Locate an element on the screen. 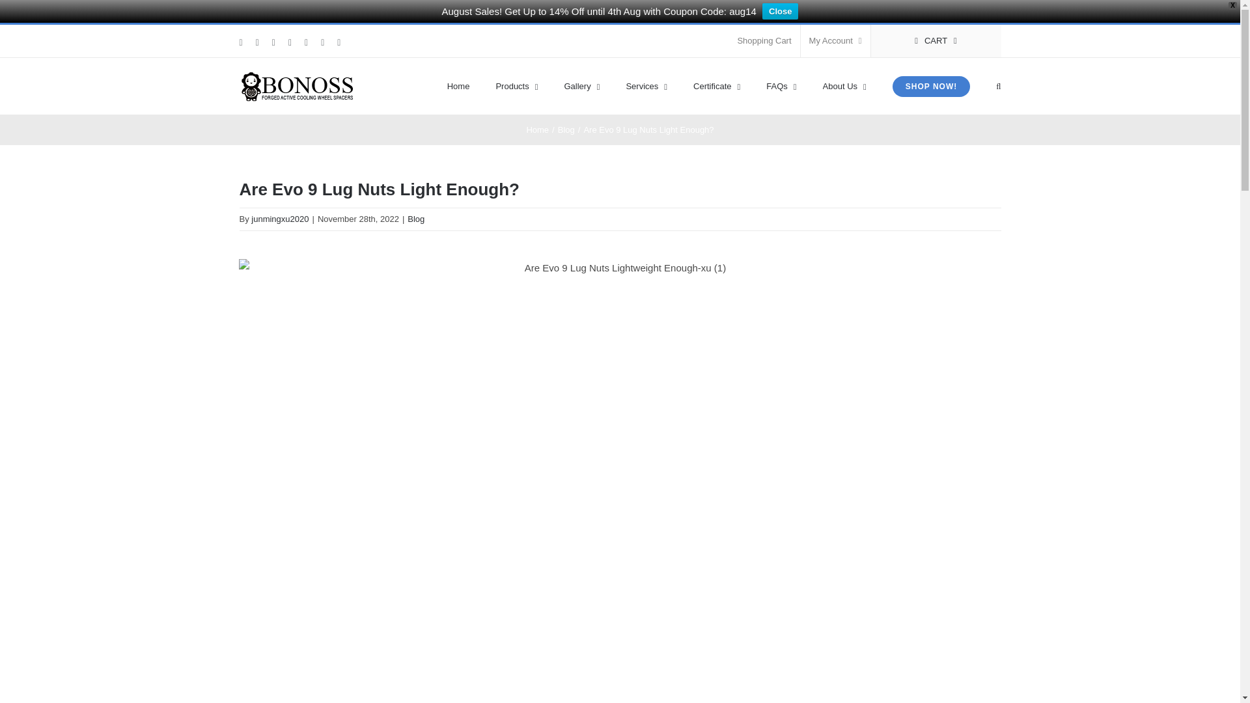 The image size is (1250, 703). Posts by junmingxu2020 is located at coordinates (280, 219).